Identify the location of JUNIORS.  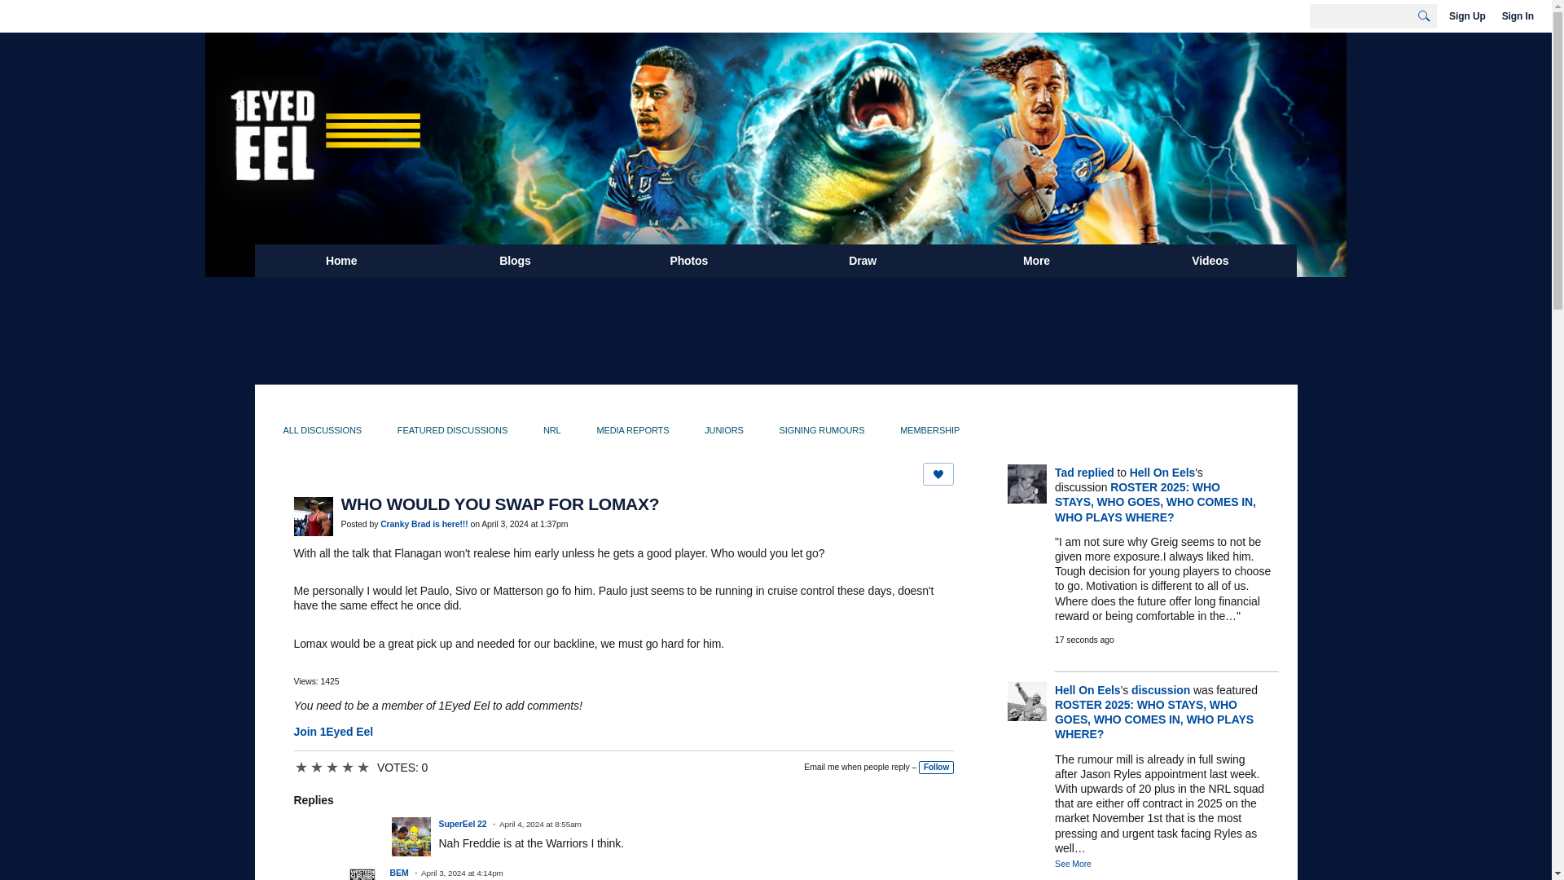
(723, 430).